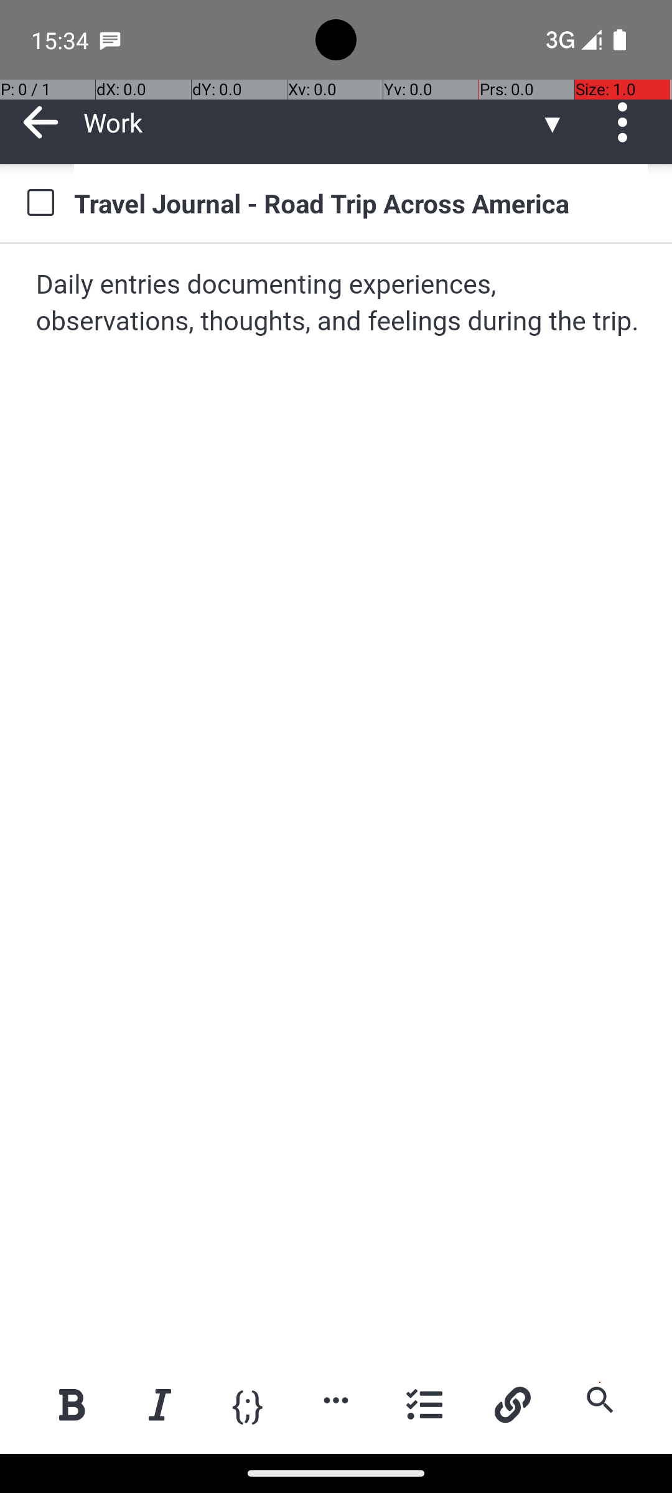 The image size is (672, 1493). Describe the element at coordinates (361, 203) in the screenshot. I see `Travel Journal - Road Trip Across America` at that location.